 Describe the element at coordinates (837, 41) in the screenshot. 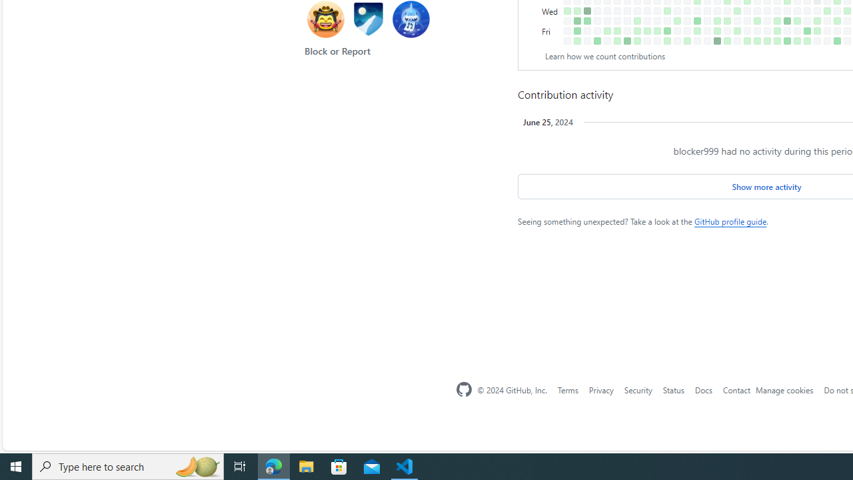

I see `4 contributions on July 13th.` at that location.